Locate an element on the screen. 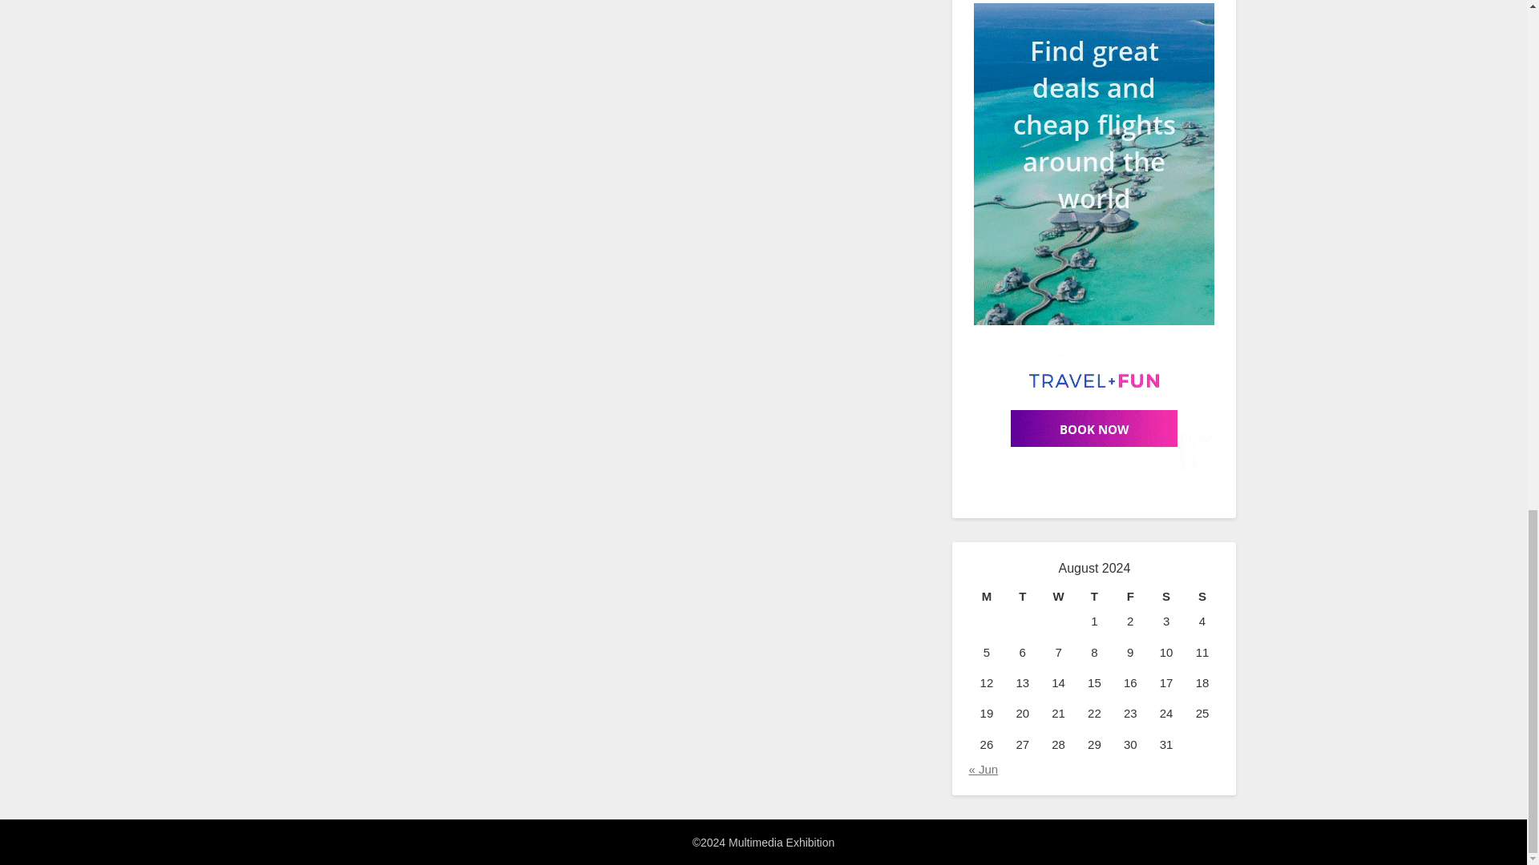  Sunday is located at coordinates (1202, 597).